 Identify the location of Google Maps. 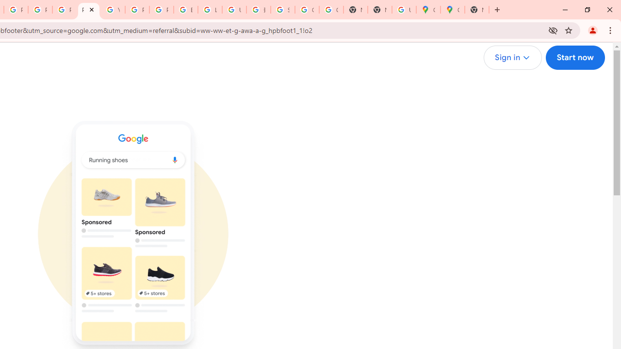
(428, 10).